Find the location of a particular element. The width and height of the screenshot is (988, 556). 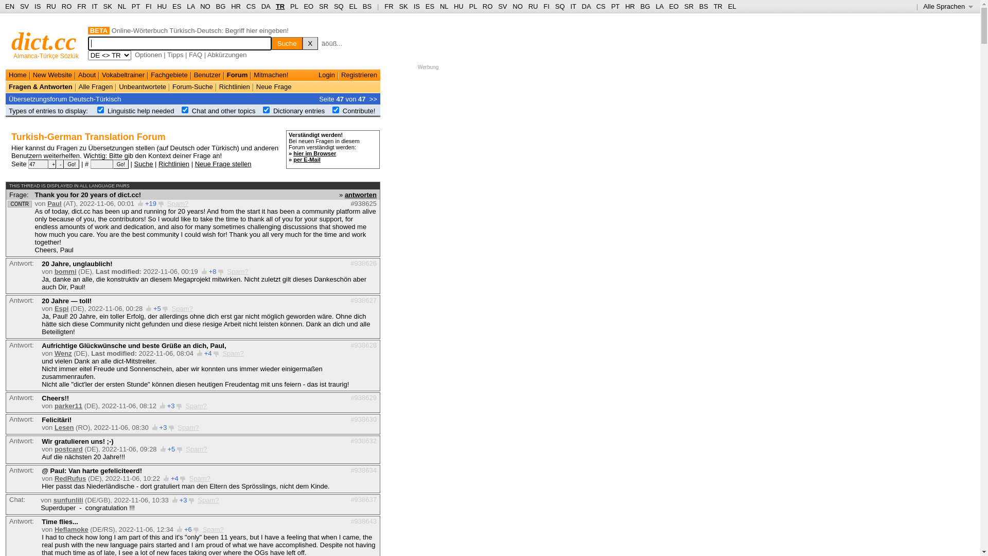

CS is located at coordinates (251, 6).